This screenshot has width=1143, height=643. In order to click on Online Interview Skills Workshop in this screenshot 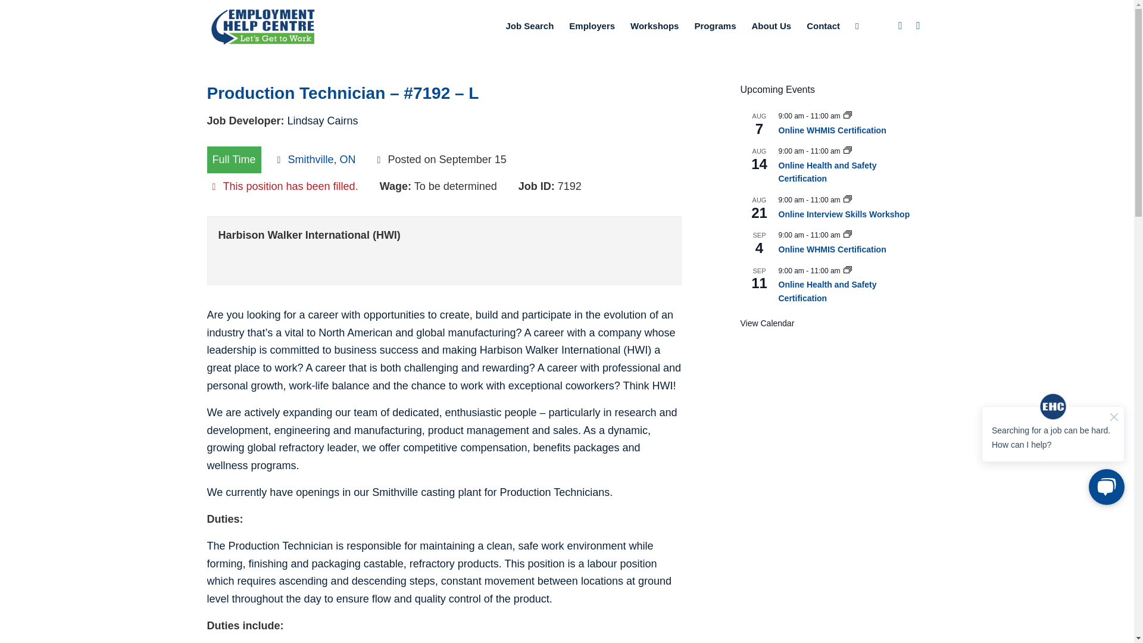, I will do `click(844, 214)`.